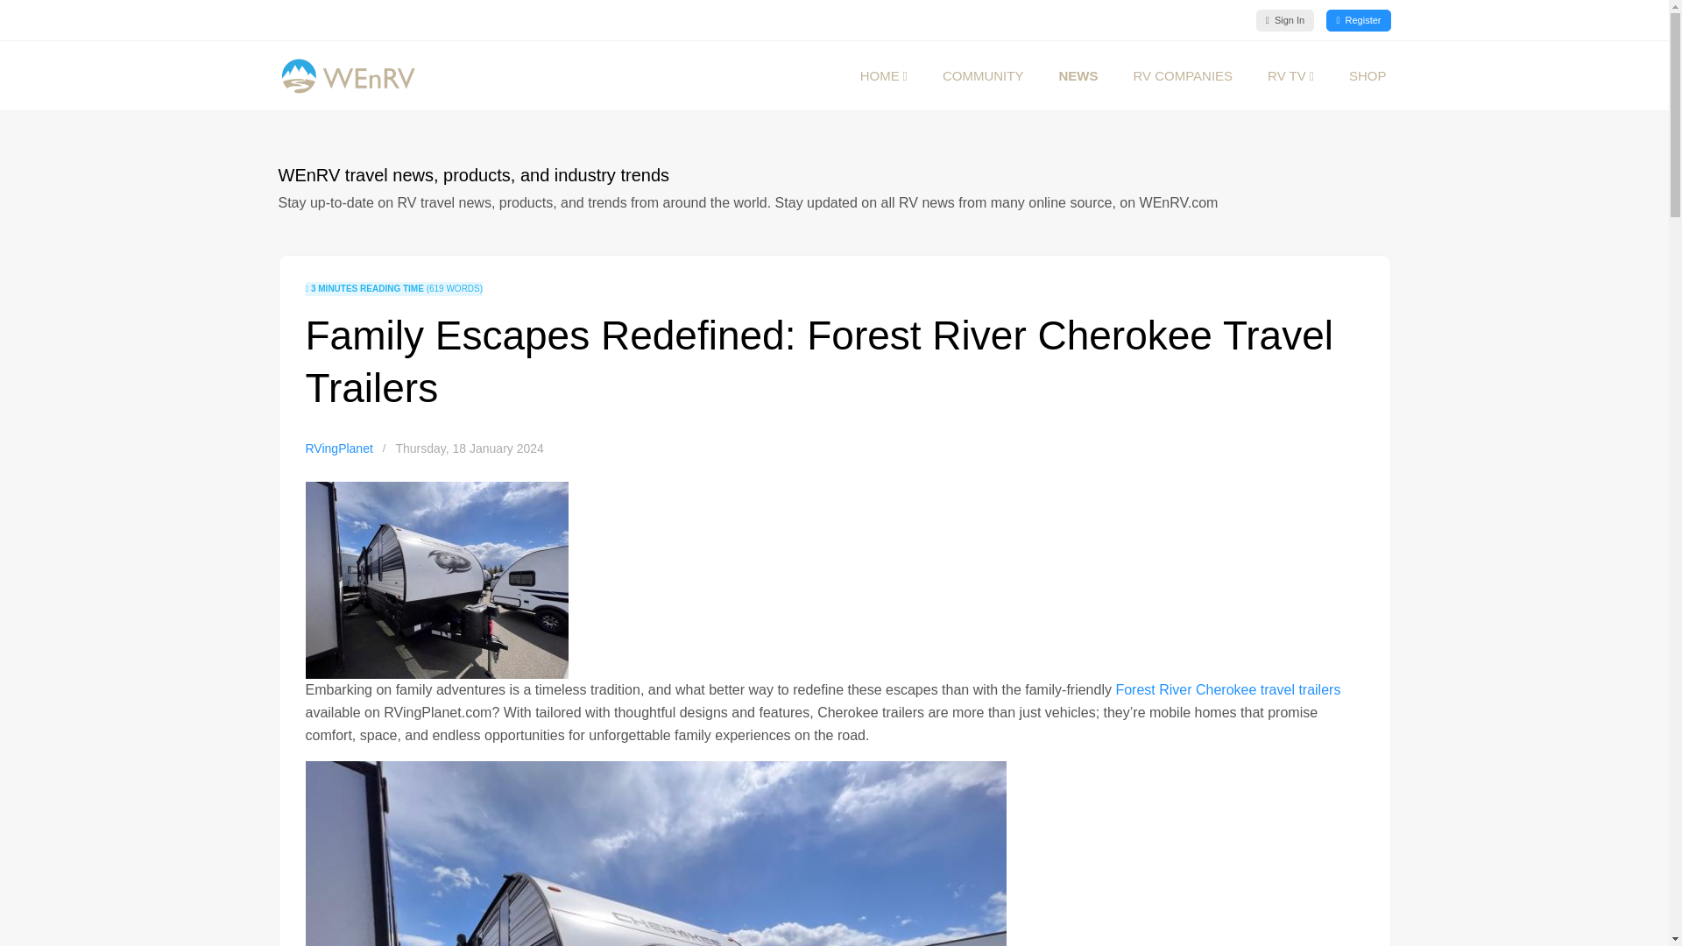  I want to click on Forest River Cherokee travel trailers, so click(1226, 688).